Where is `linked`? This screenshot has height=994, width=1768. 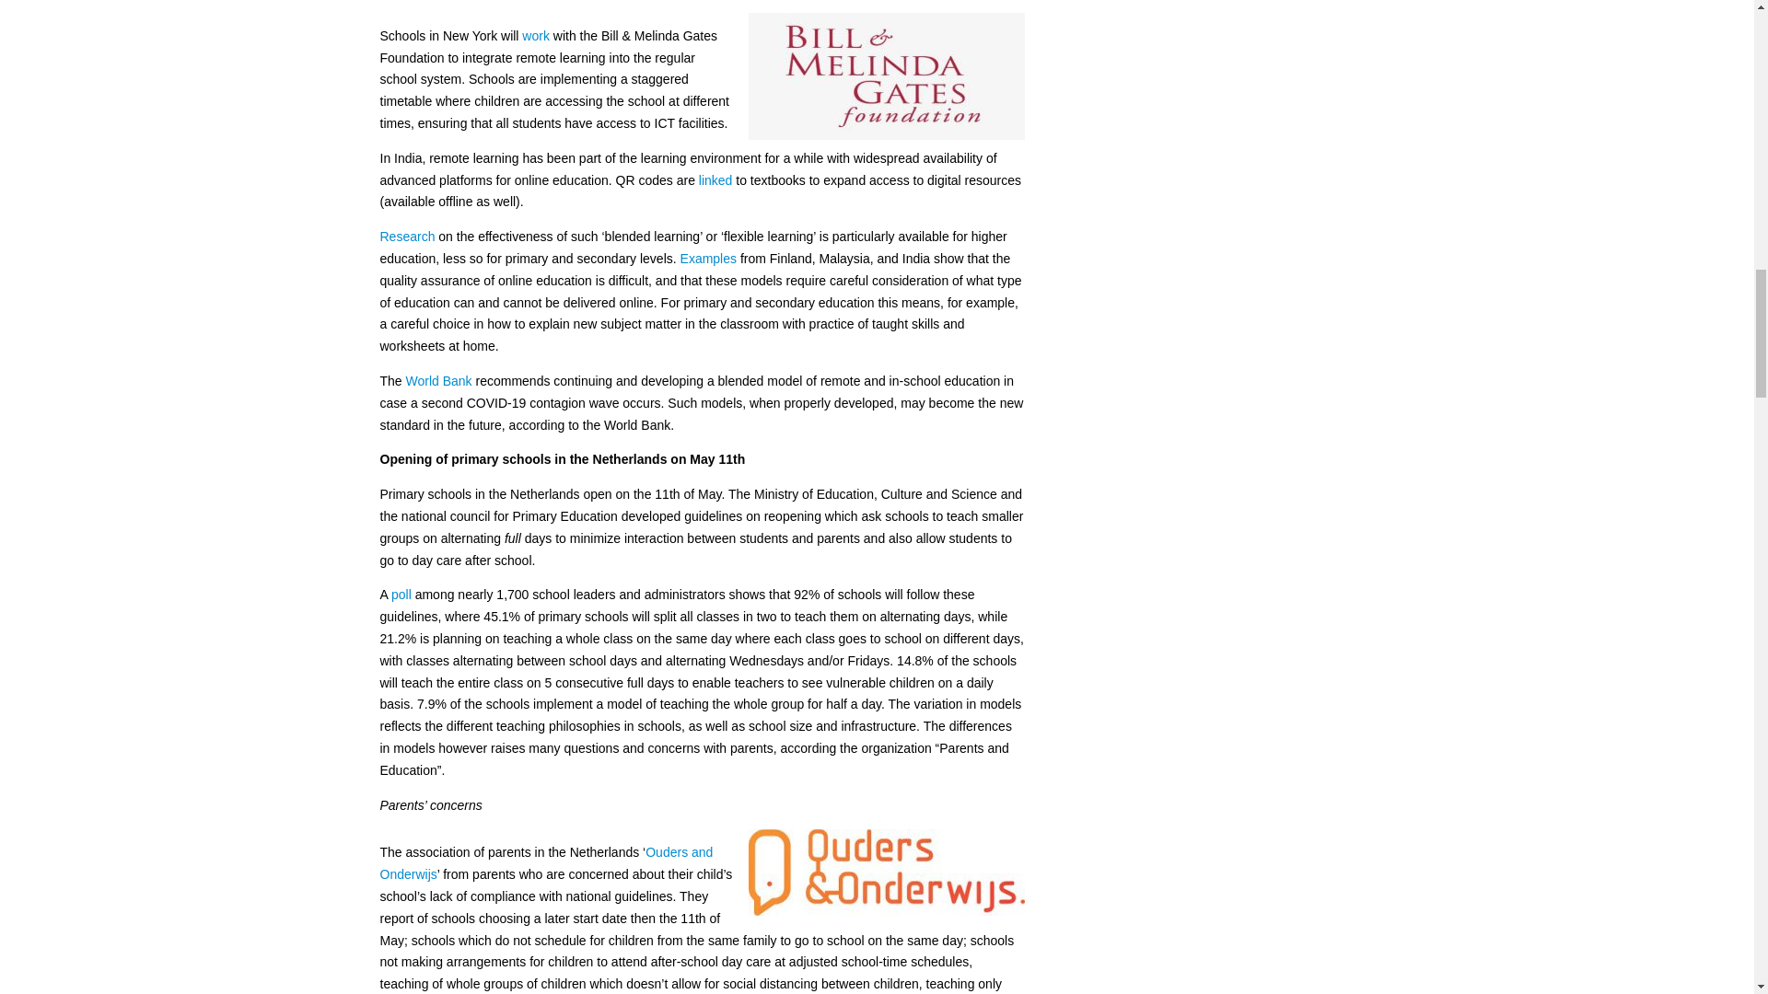 linked is located at coordinates (715, 180).